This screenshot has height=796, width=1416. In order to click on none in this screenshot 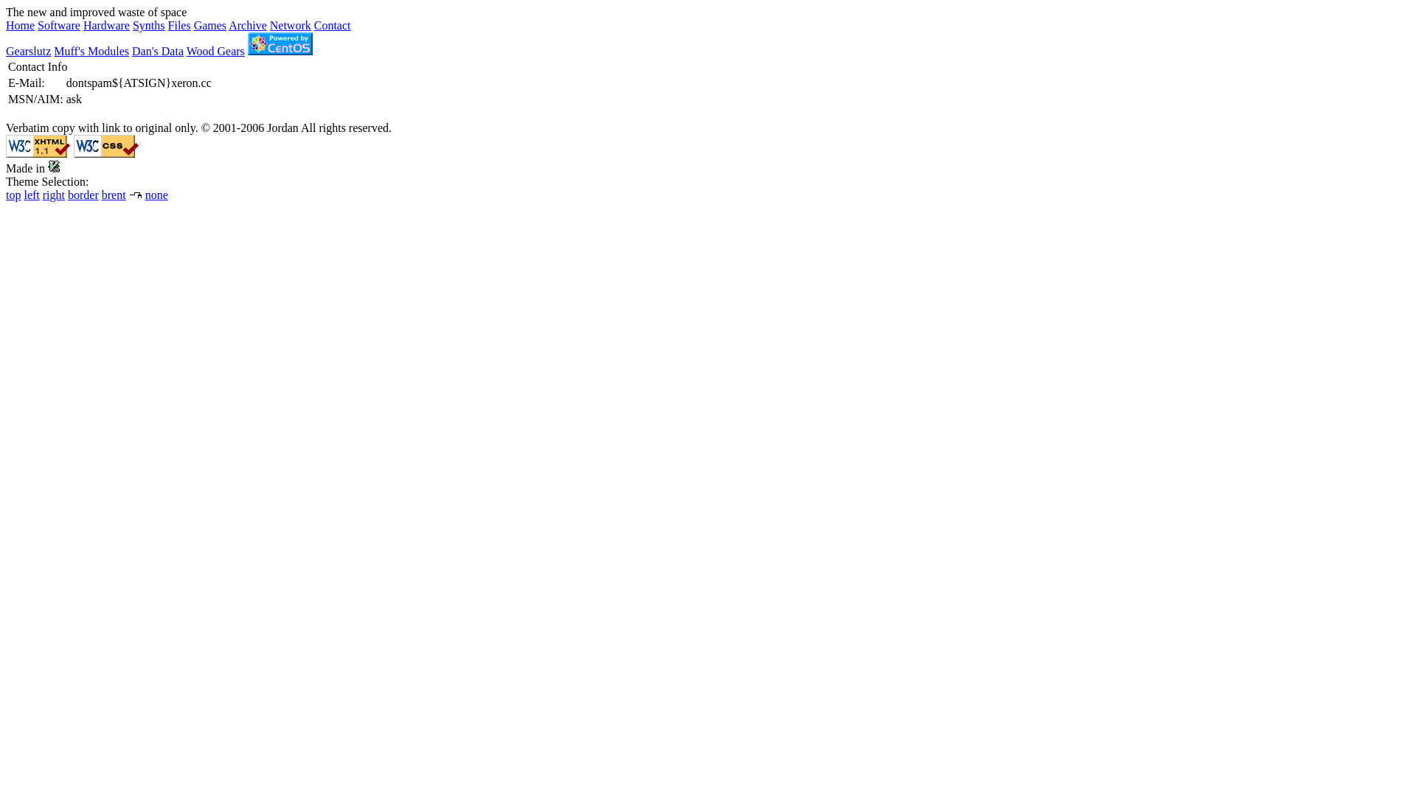, I will do `click(156, 195)`.